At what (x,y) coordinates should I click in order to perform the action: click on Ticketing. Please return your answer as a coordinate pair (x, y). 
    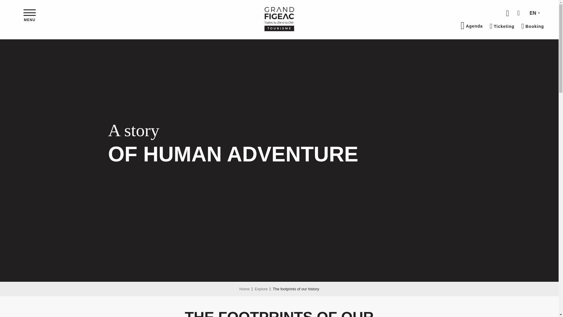
    Looking at the image, I should click on (502, 26).